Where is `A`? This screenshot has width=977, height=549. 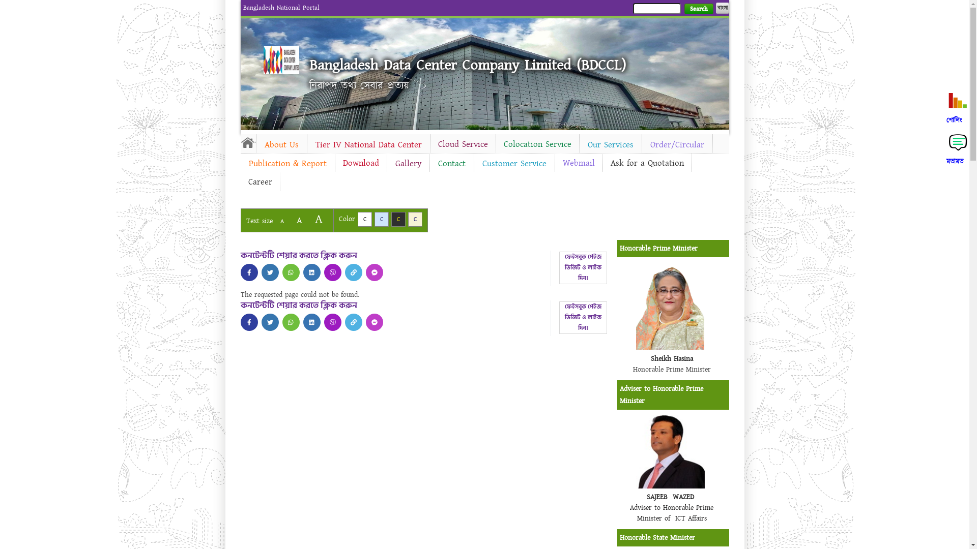 A is located at coordinates (282, 222).